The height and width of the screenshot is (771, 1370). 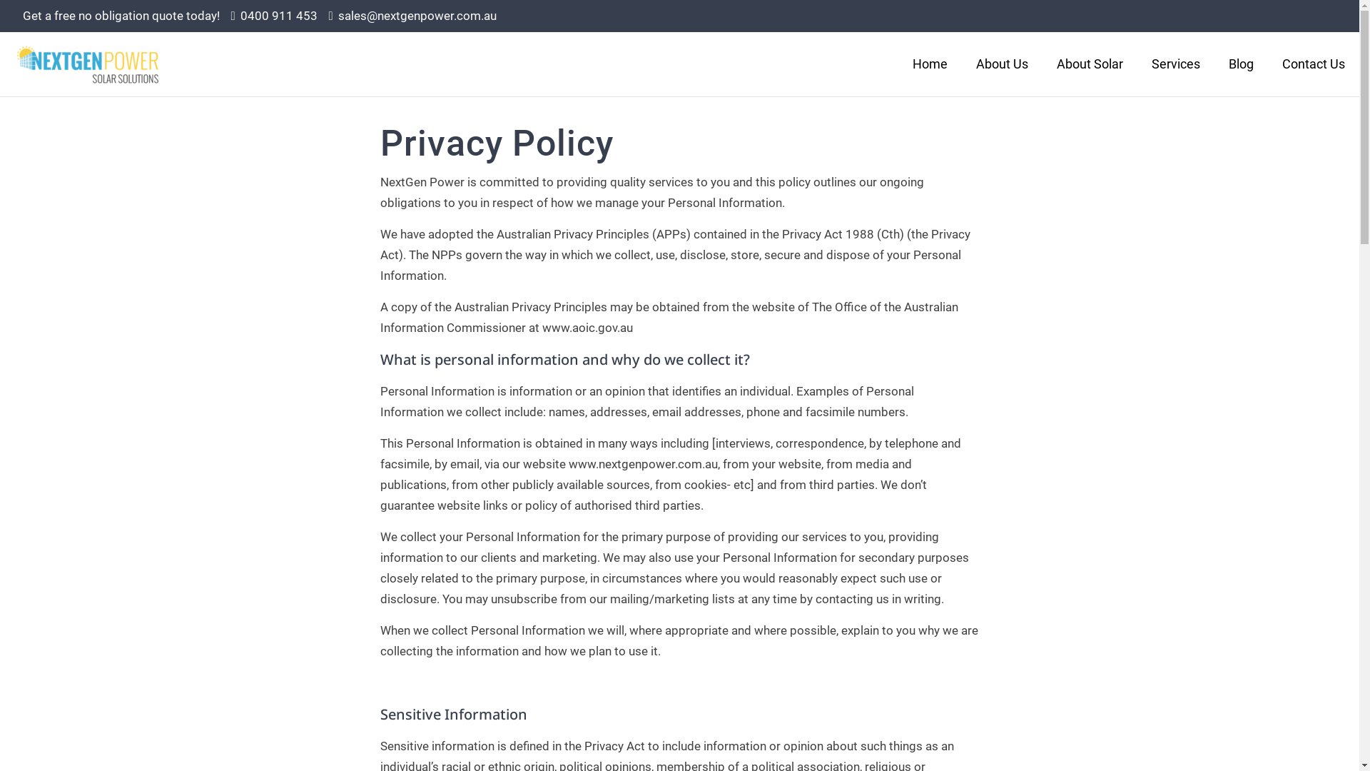 What do you see at coordinates (88, 64) in the screenshot?
I see `NextGen Power` at bounding box center [88, 64].